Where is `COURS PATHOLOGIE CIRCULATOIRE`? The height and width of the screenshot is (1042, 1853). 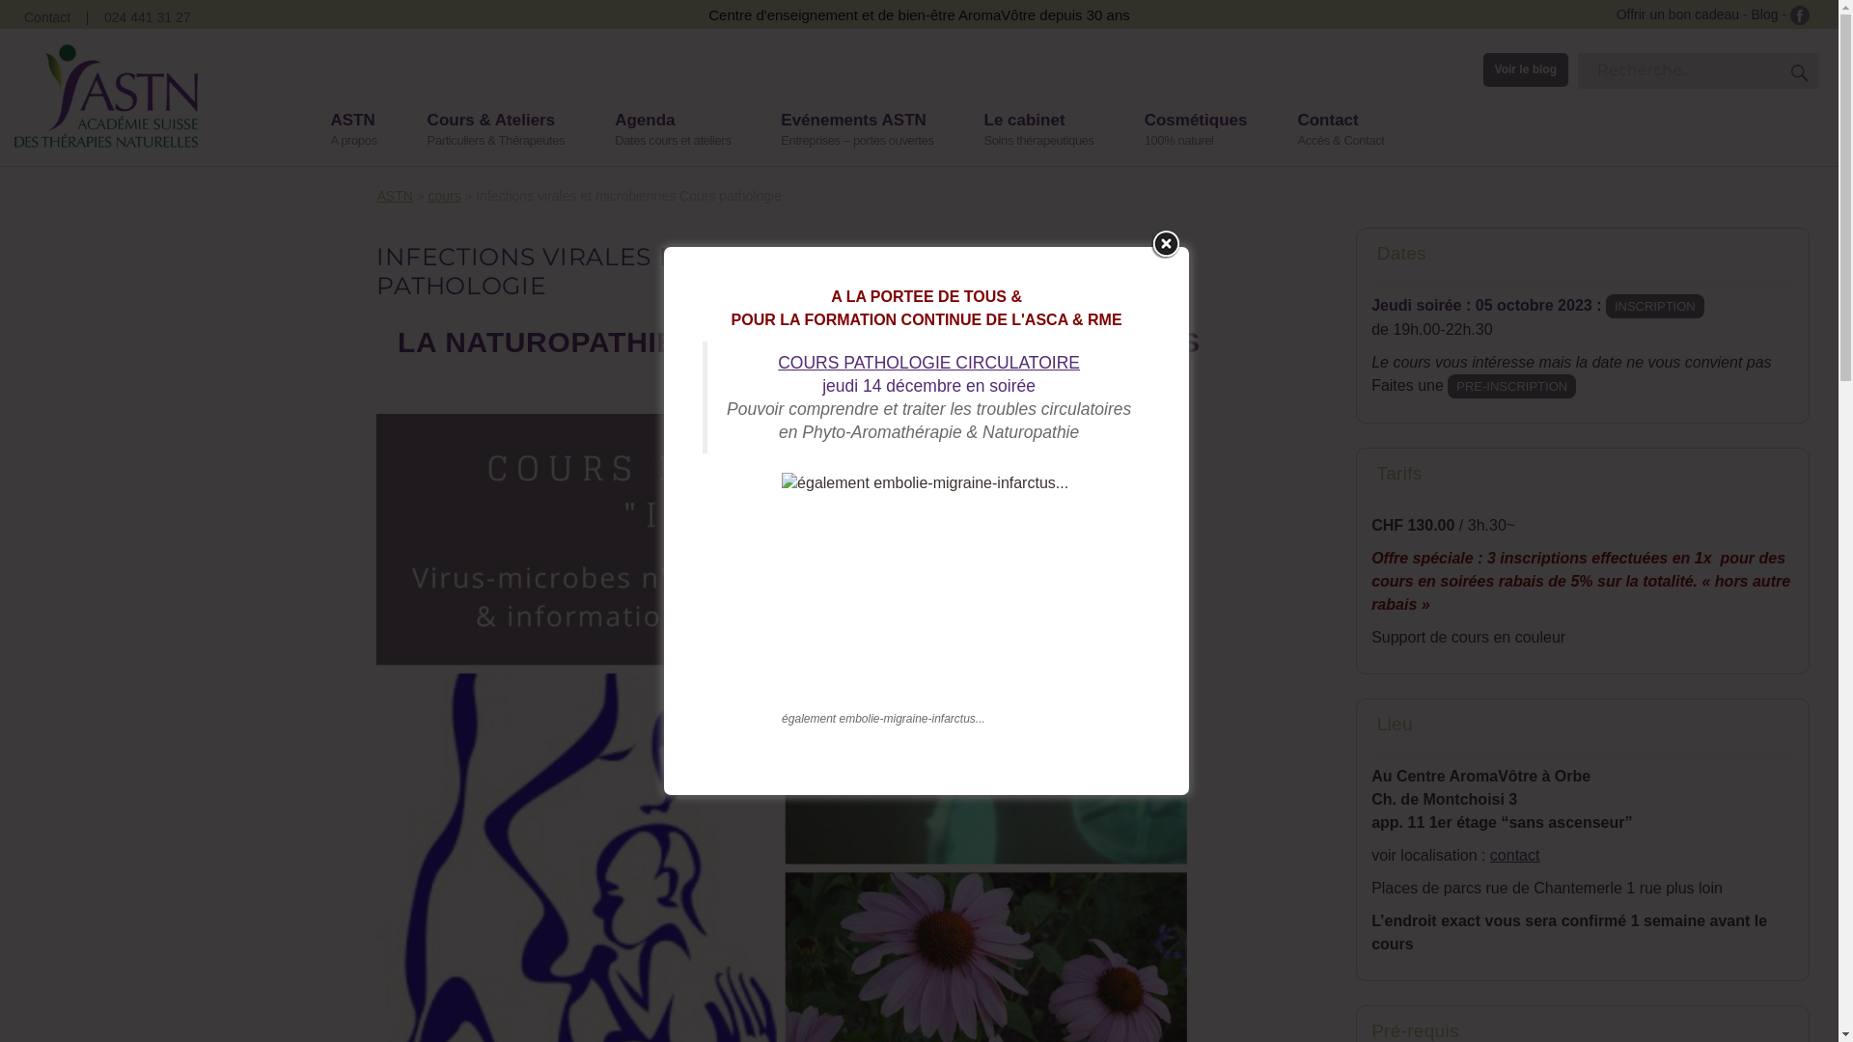
COURS PATHOLOGIE CIRCULATOIRE is located at coordinates (928, 363).